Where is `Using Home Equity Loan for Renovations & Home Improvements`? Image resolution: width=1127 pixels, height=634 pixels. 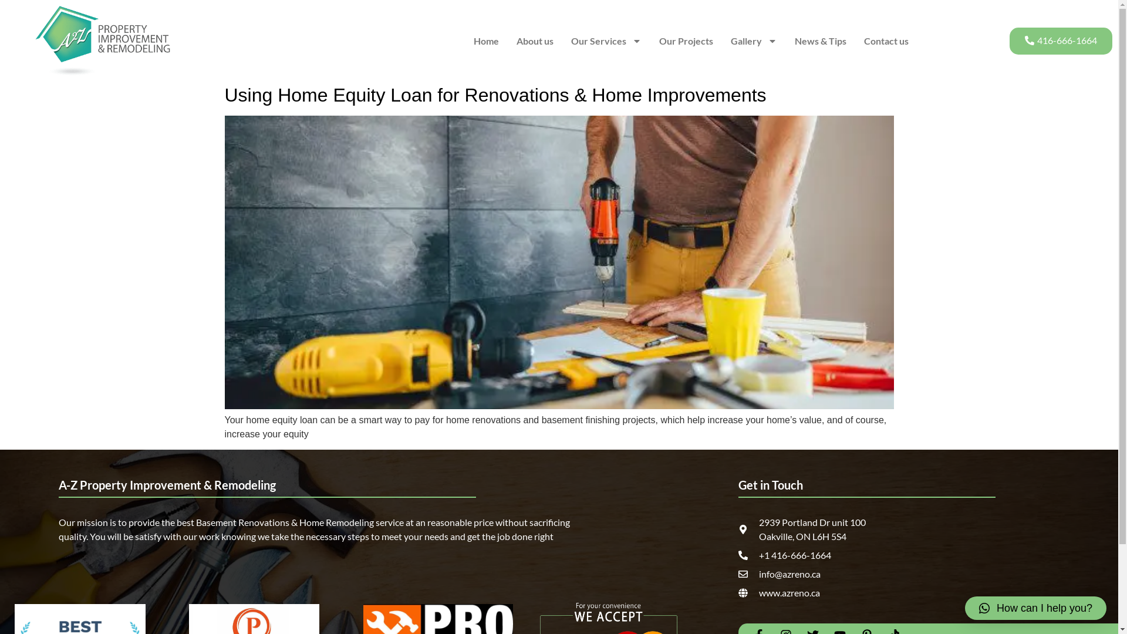 Using Home Equity Loan for Renovations & Home Improvements is located at coordinates (495, 95).